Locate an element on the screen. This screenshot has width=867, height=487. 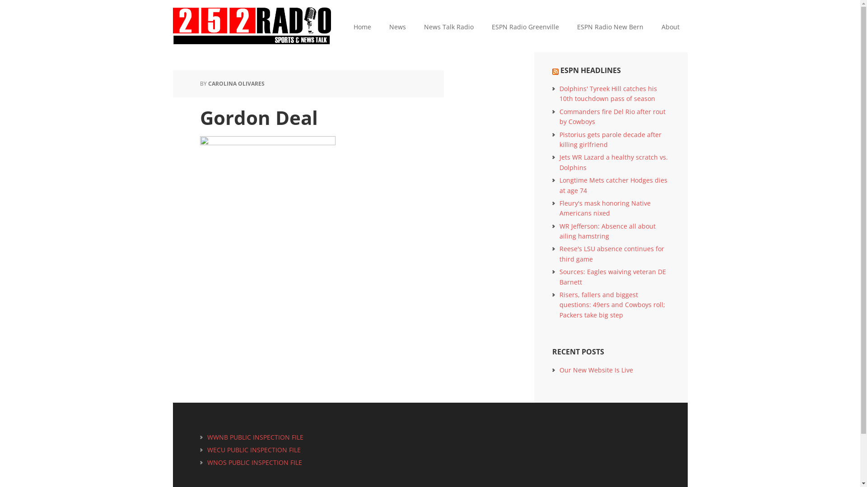
News is located at coordinates (397, 27).